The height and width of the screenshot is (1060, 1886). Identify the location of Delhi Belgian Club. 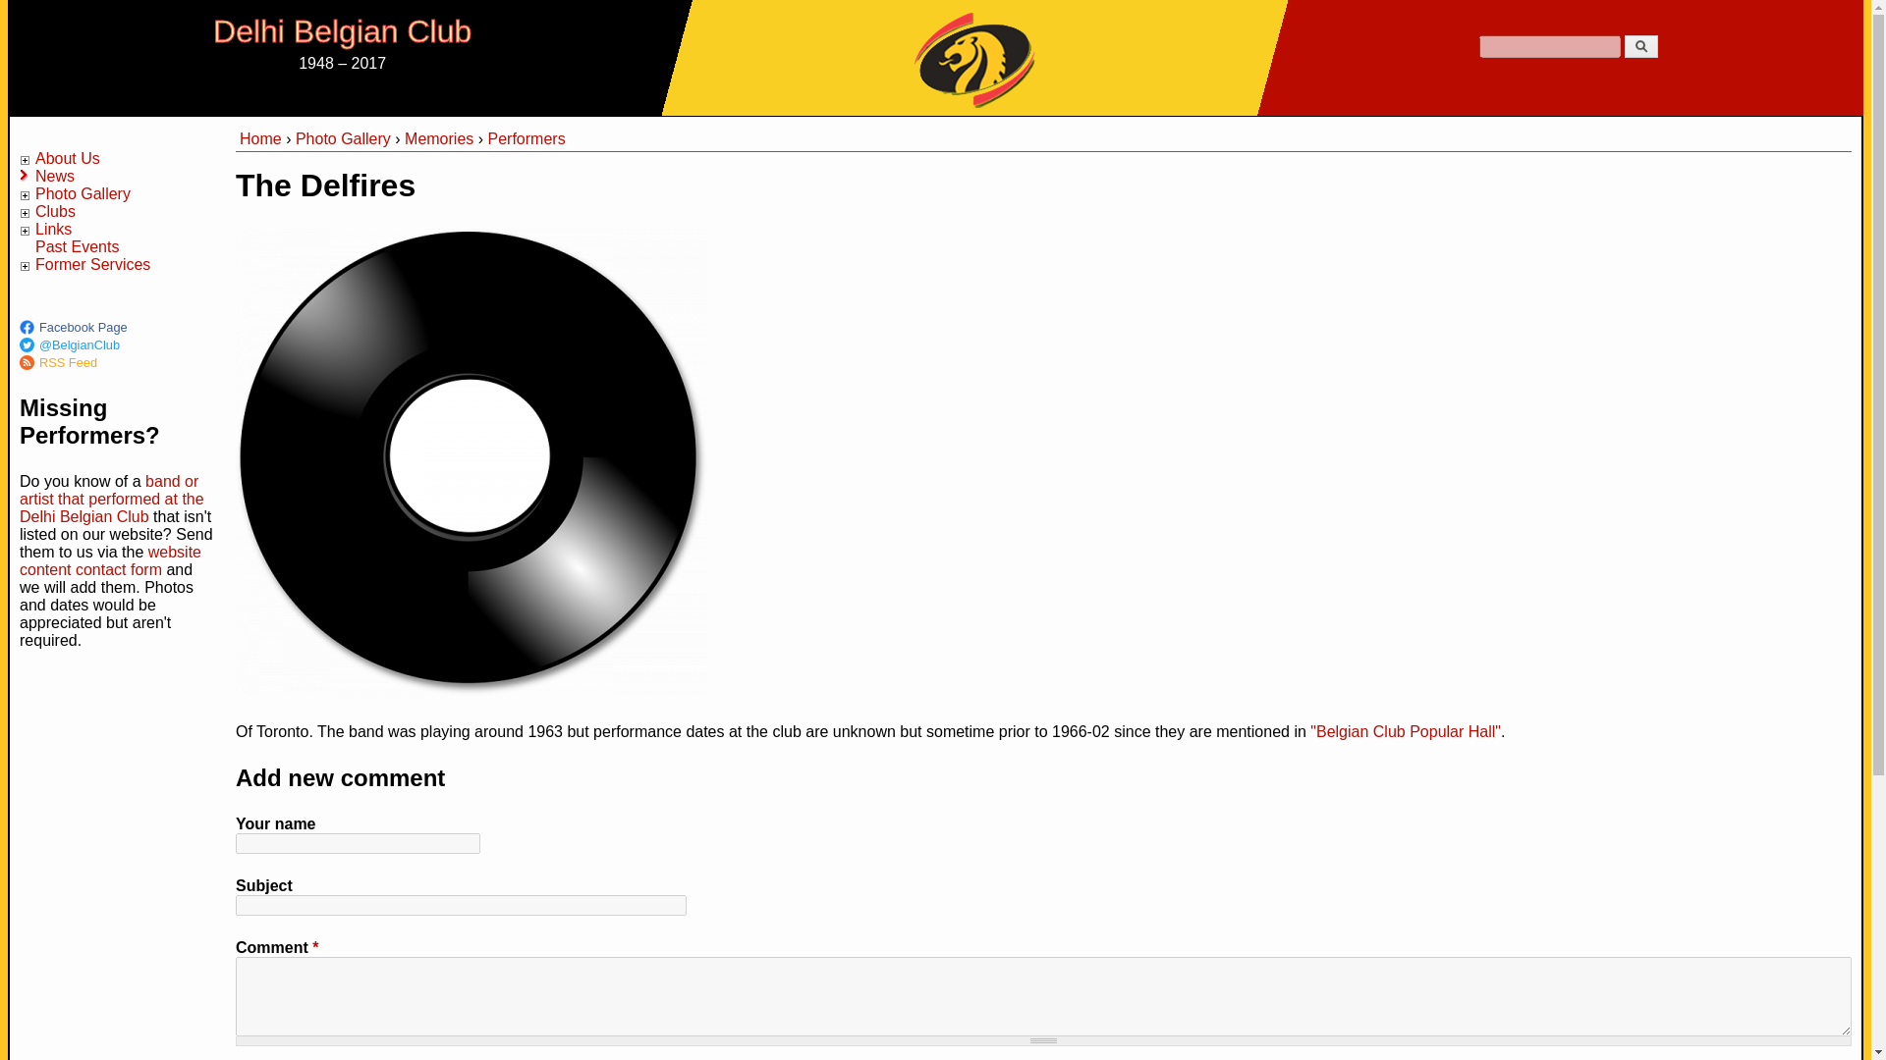
(342, 31).